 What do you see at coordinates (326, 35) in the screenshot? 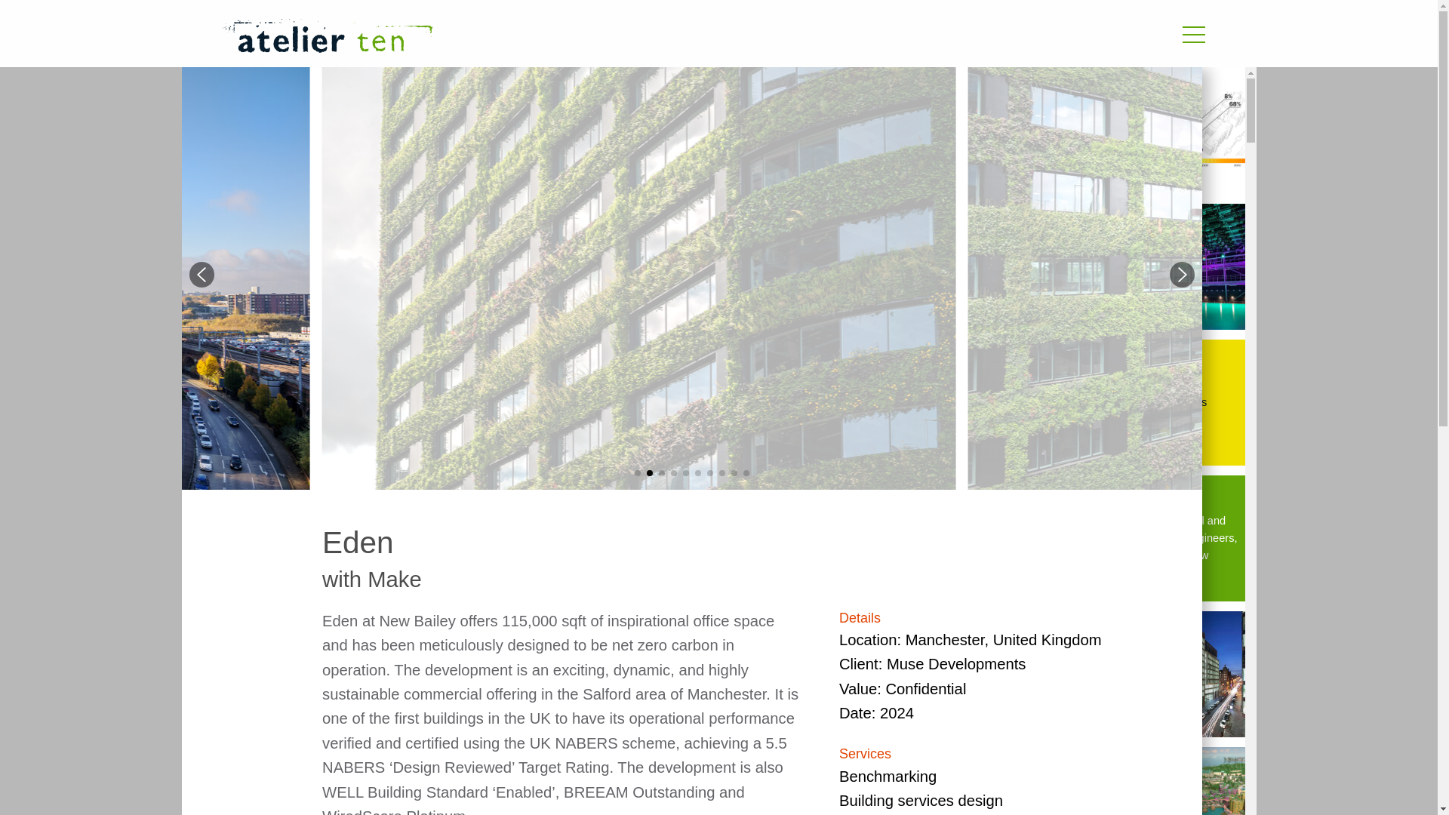
I see `logo` at bounding box center [326, 35].